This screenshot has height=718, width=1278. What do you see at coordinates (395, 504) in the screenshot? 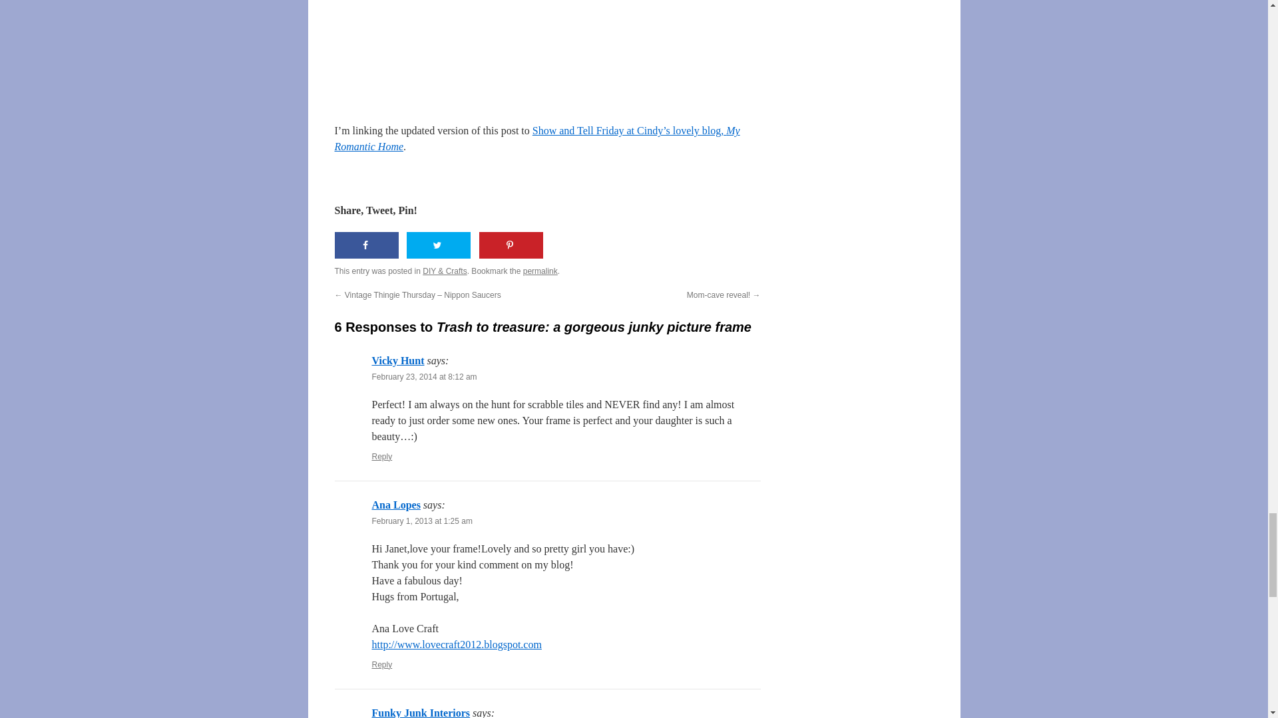
I see `Ana Lopes` at bounding box center [395, 504].